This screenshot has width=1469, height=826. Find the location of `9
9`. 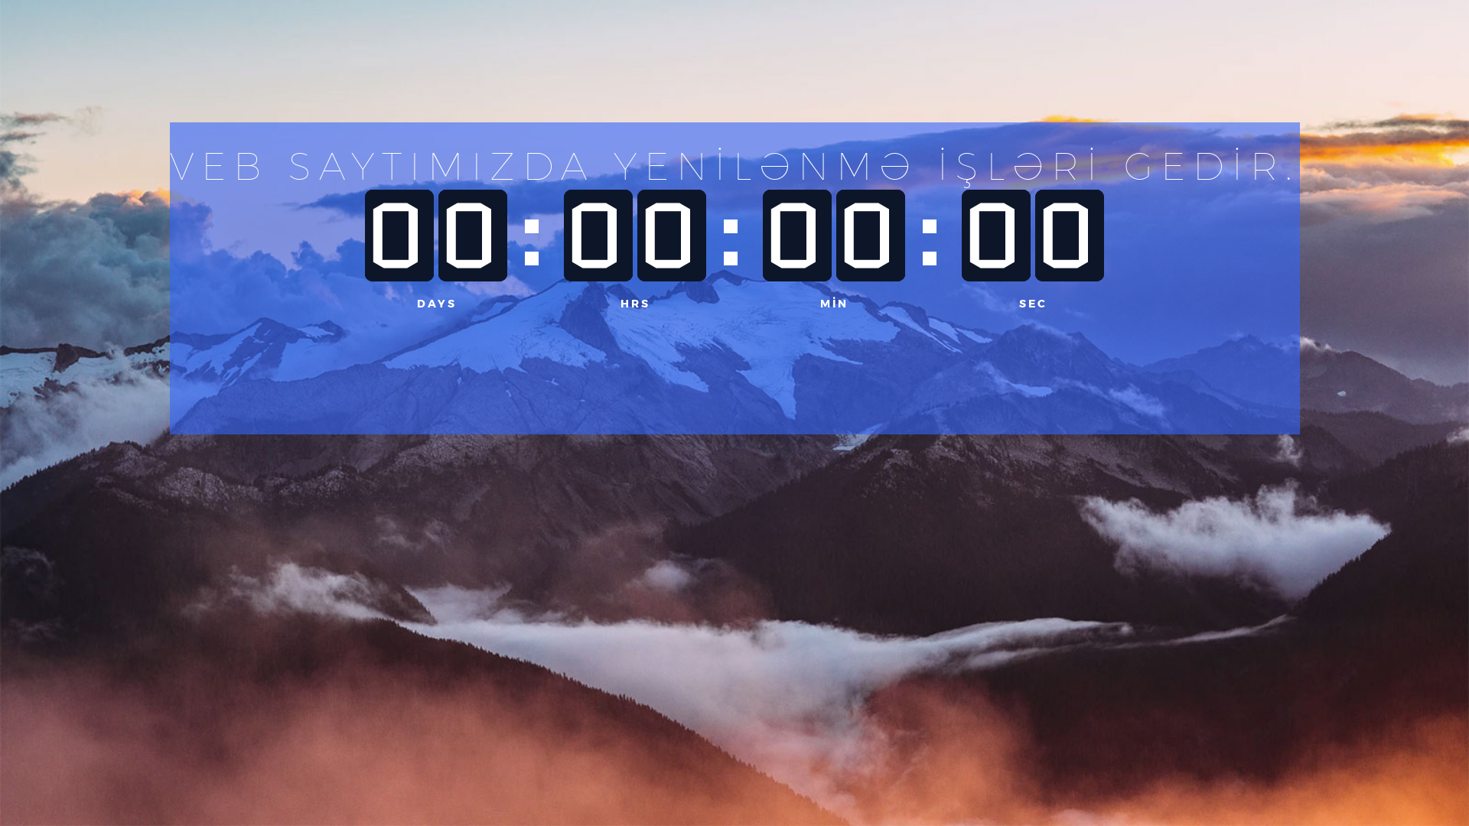

9
9 is located at coordinates (598, 236).